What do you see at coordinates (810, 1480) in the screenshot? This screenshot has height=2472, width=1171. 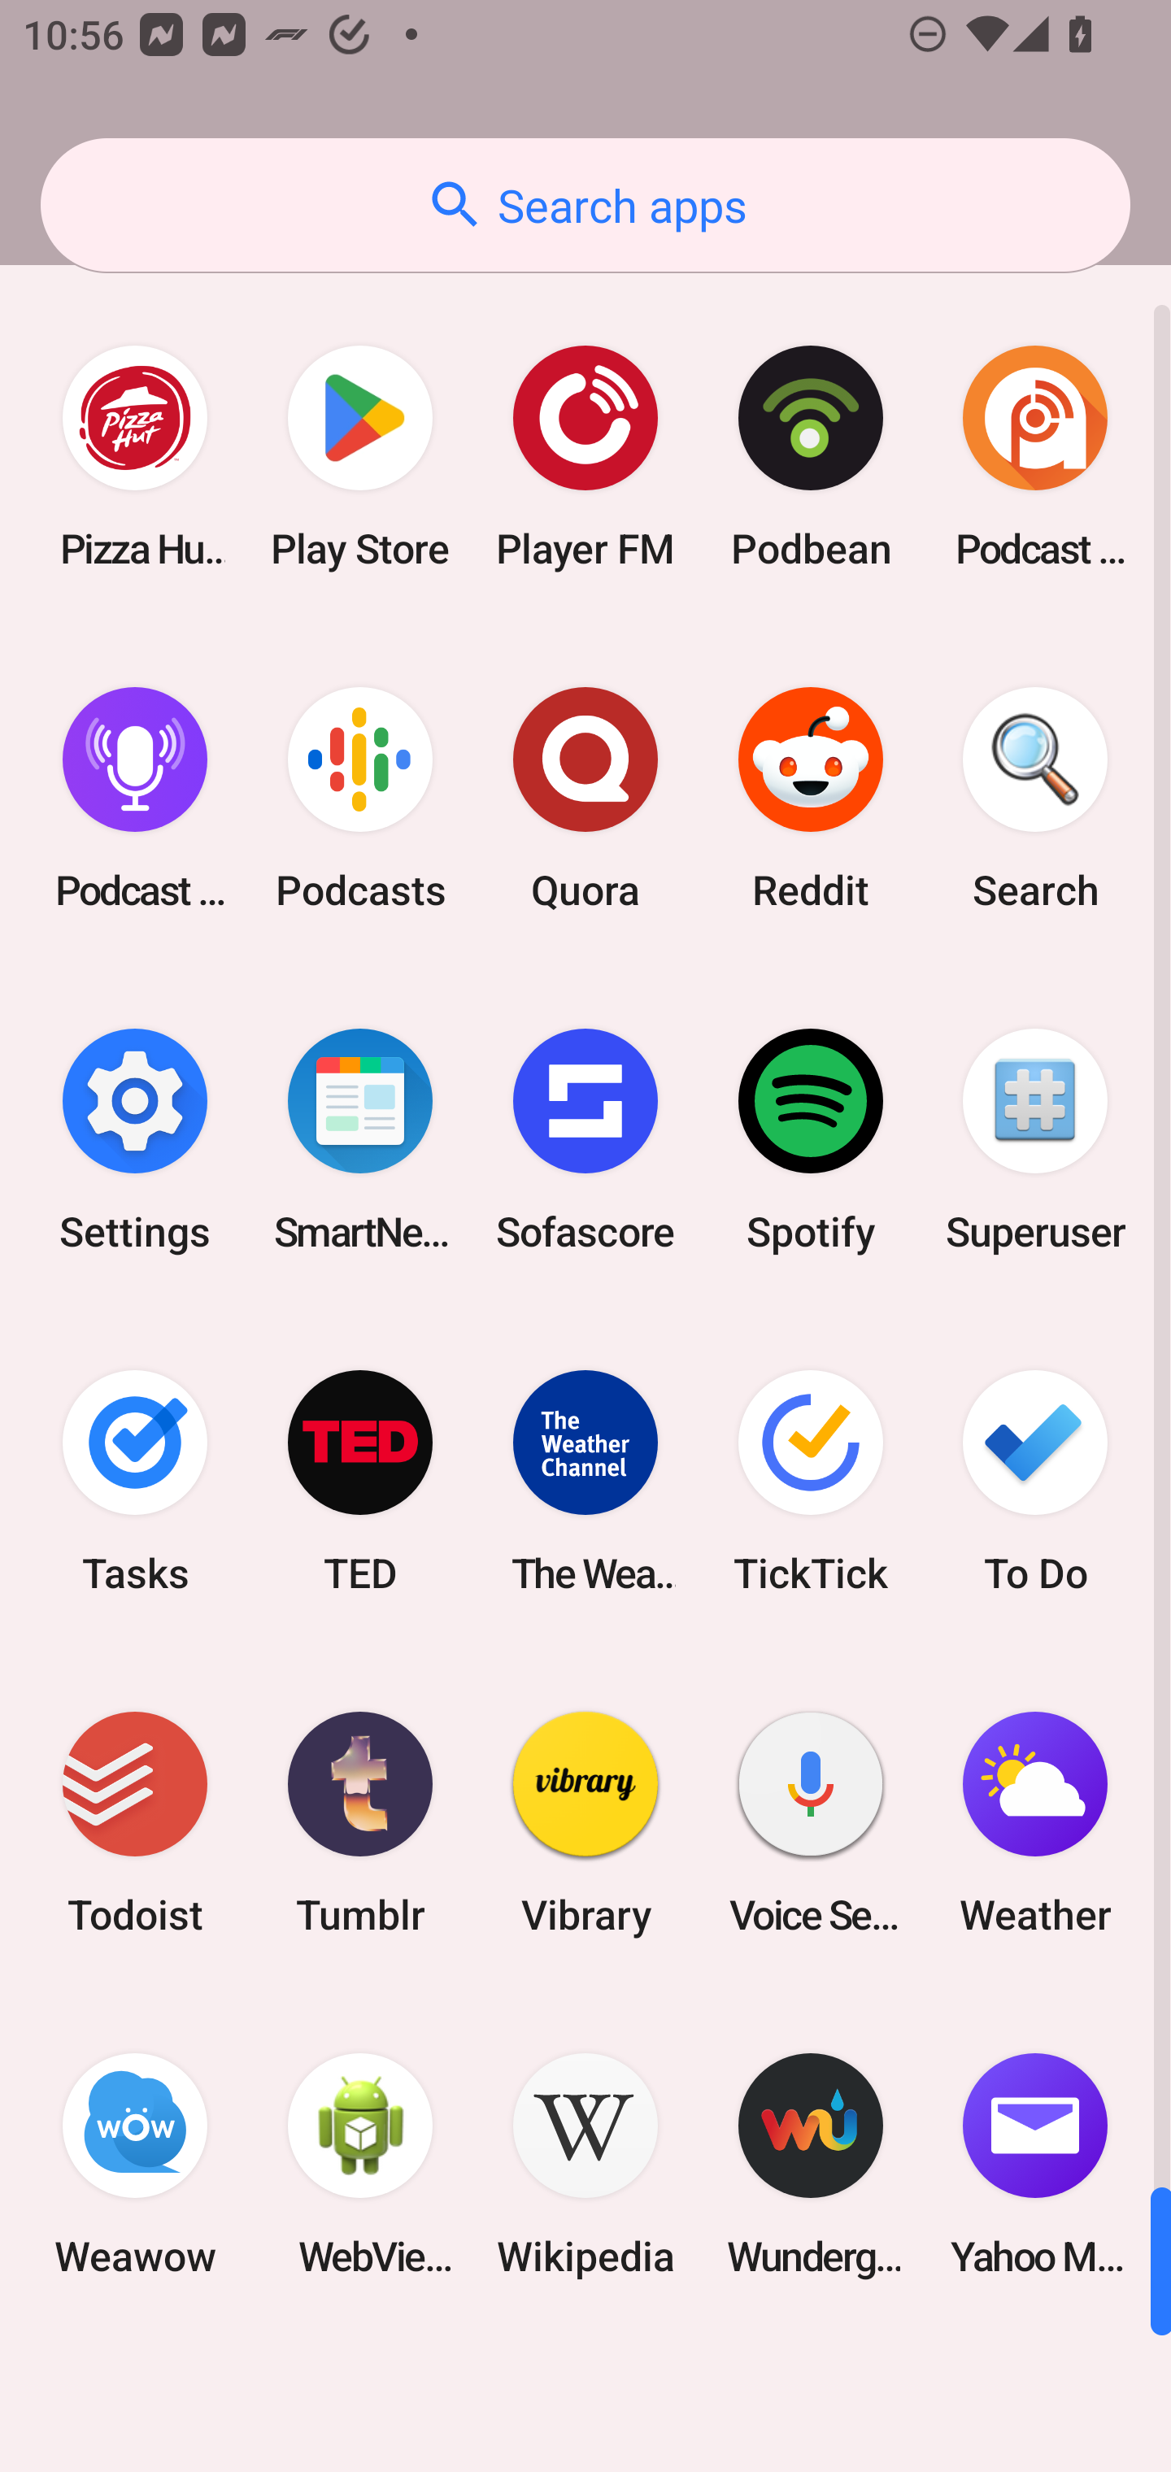 I see `TickTick` at bounding box center [810, 1480].